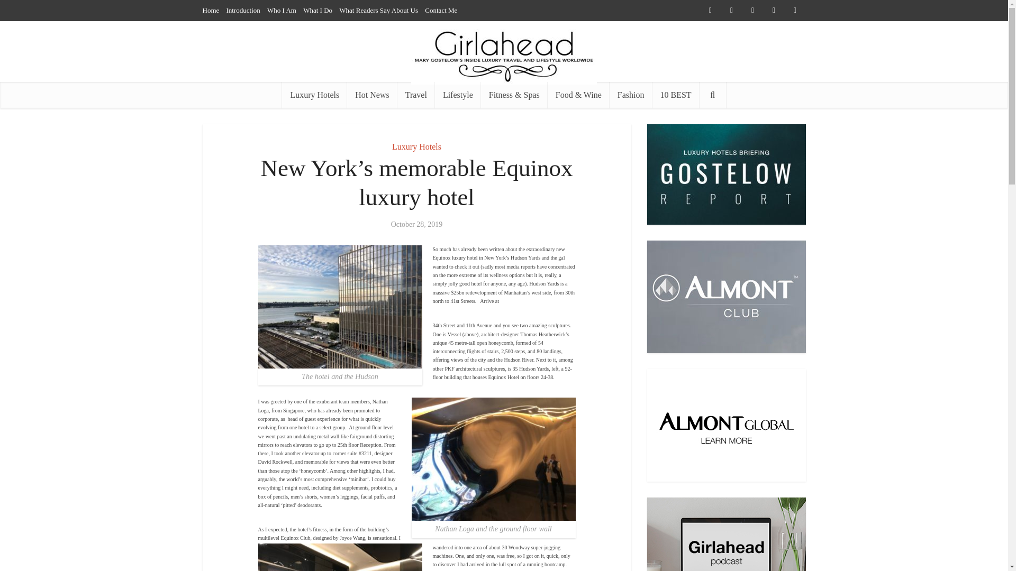  Describe the element at coordinates (282, 10) in the screenshot. I see `Who I Am` at that location.